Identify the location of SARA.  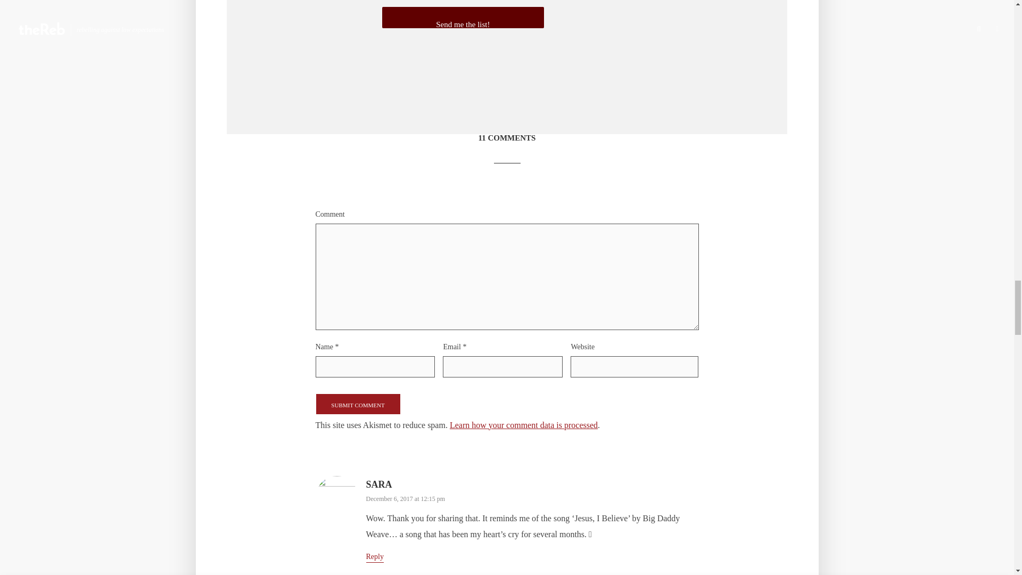
(379, 484).